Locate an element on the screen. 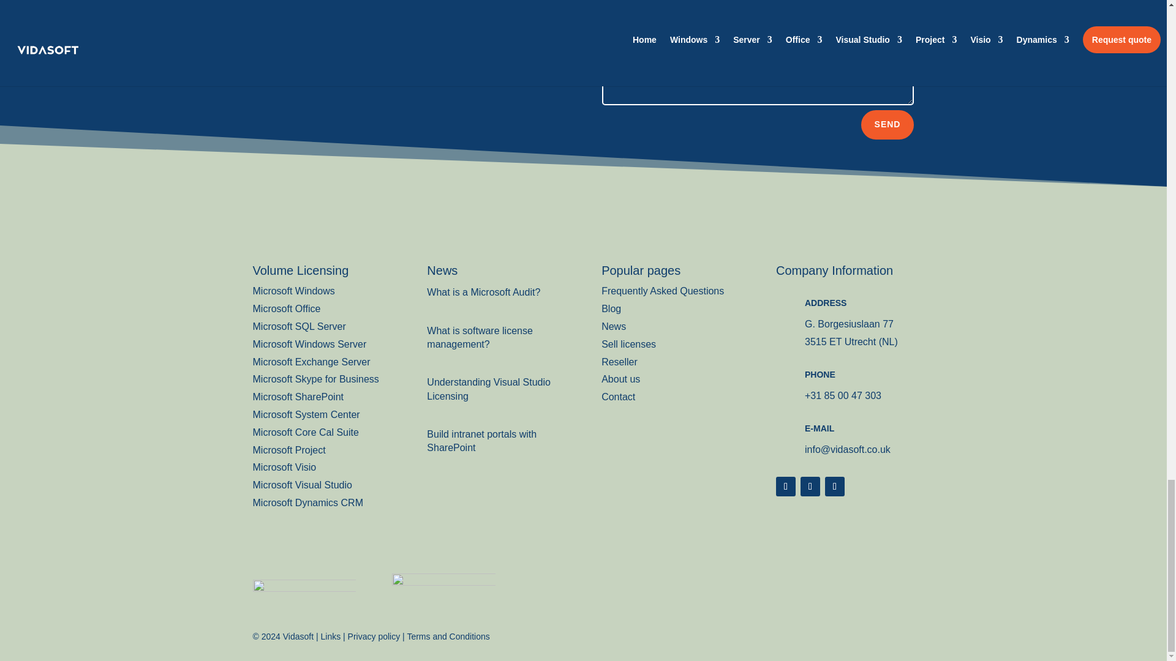  Microsoft Windows Server licenses is located at coordinates (309, 344).